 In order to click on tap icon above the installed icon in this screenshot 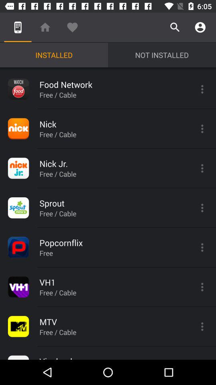, I will do `click(72, 27)`.